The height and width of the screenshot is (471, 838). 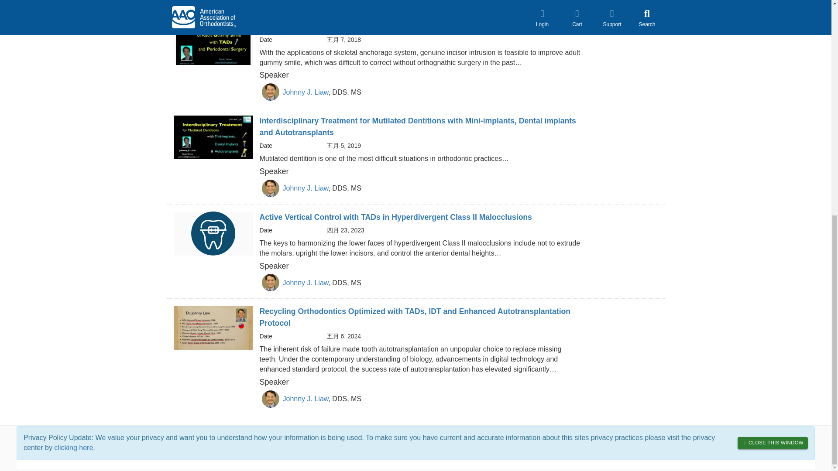 I want to click on Johnny J. Liaw, so click(x=306, y=92).